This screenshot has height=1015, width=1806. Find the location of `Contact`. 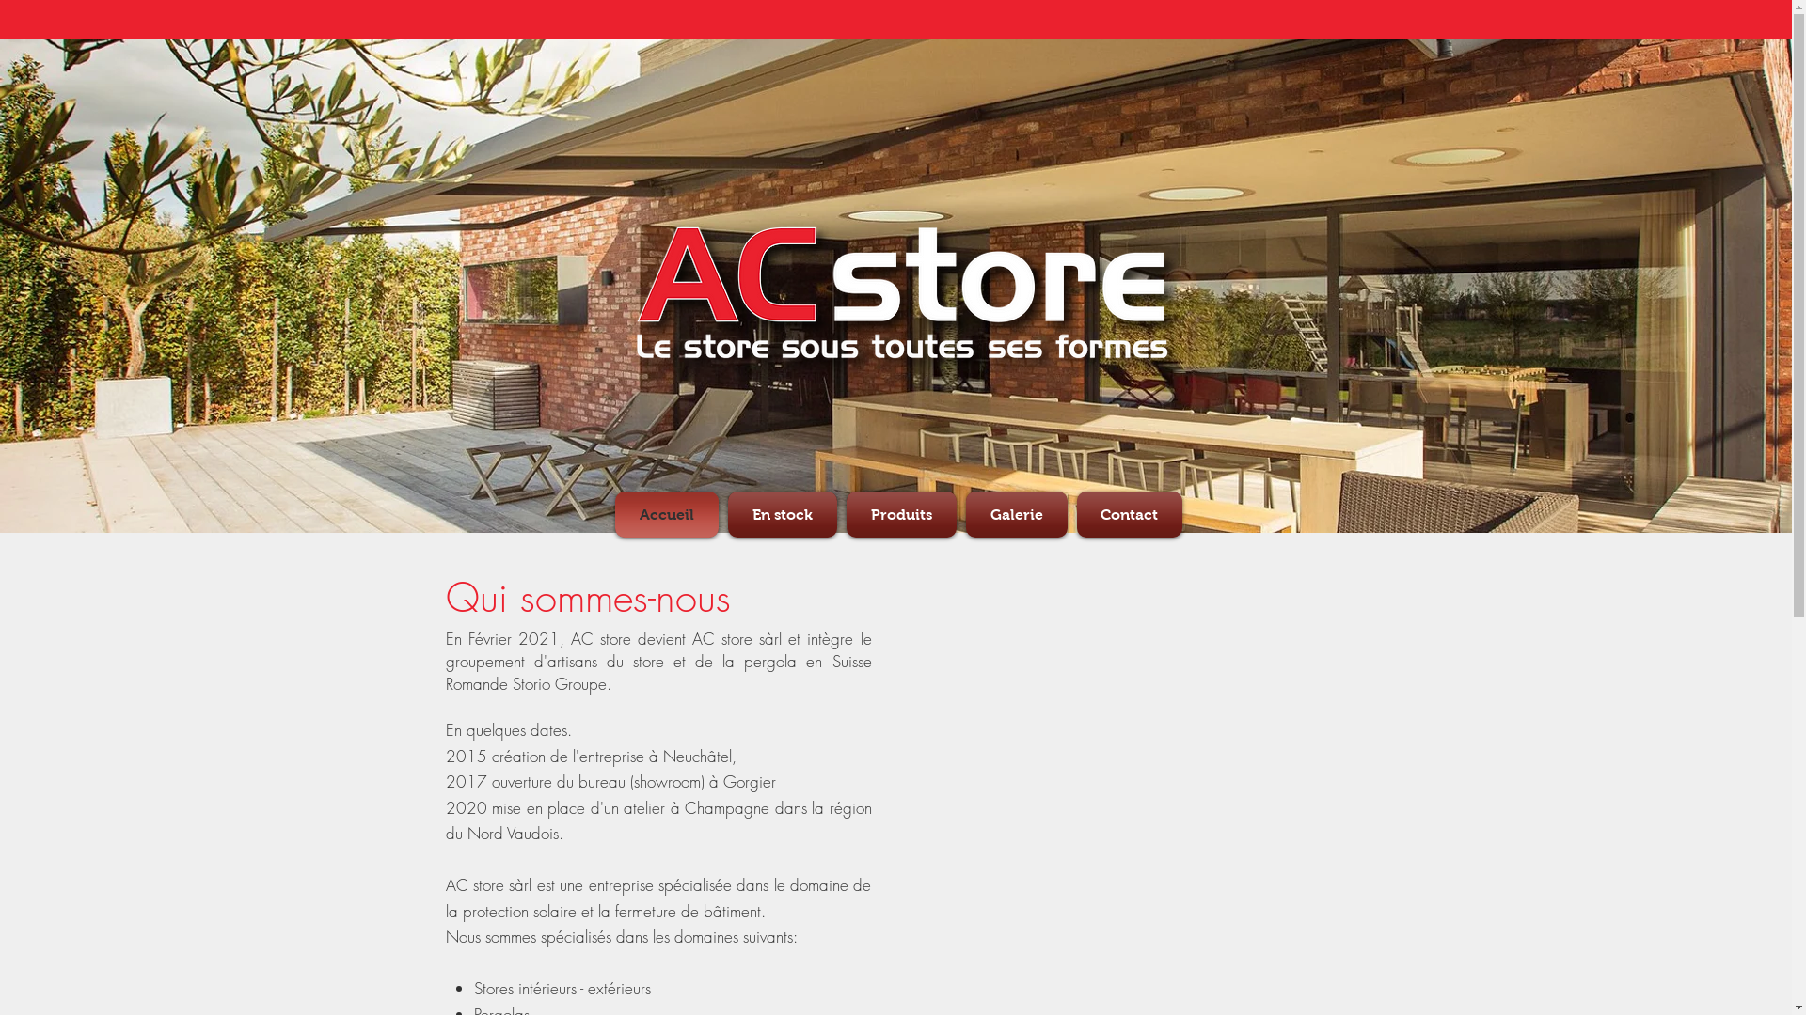

Contact is located at coordinates (1127, 515).